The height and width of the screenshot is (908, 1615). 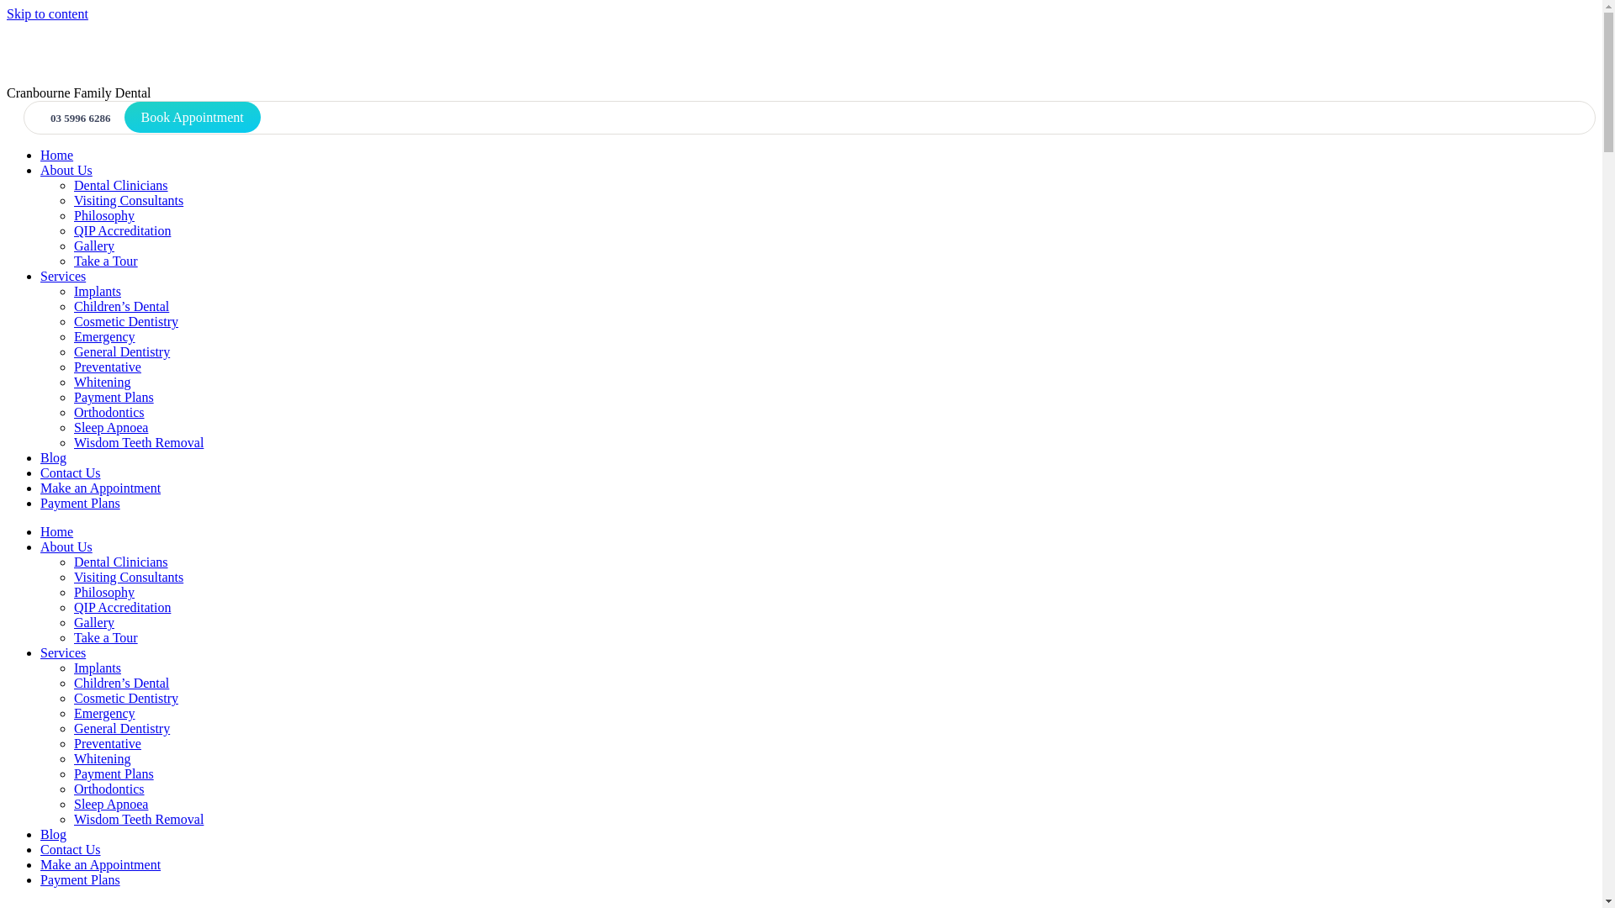 What do you see at coordinates (126, 698) in the screenshot?
I see `Cosmetic Dentistry` at bounding box center [126, 698].